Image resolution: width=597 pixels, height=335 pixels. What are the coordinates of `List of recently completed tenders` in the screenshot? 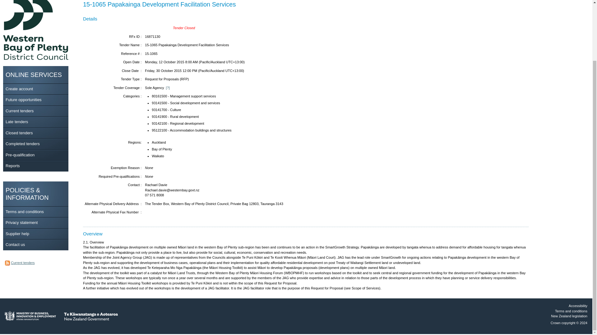 It's located at (22, 143).